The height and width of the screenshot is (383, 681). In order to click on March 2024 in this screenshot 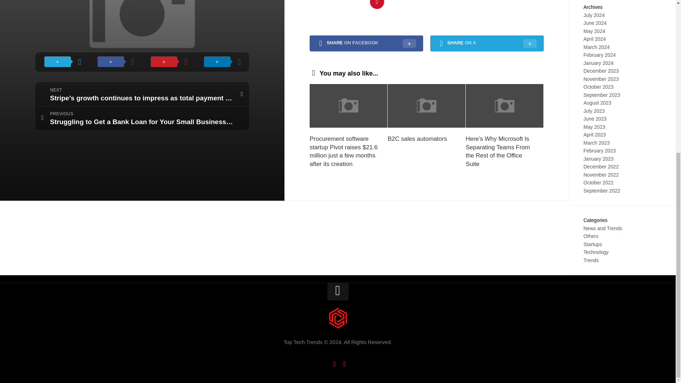, I will do `click(597, 47)`.